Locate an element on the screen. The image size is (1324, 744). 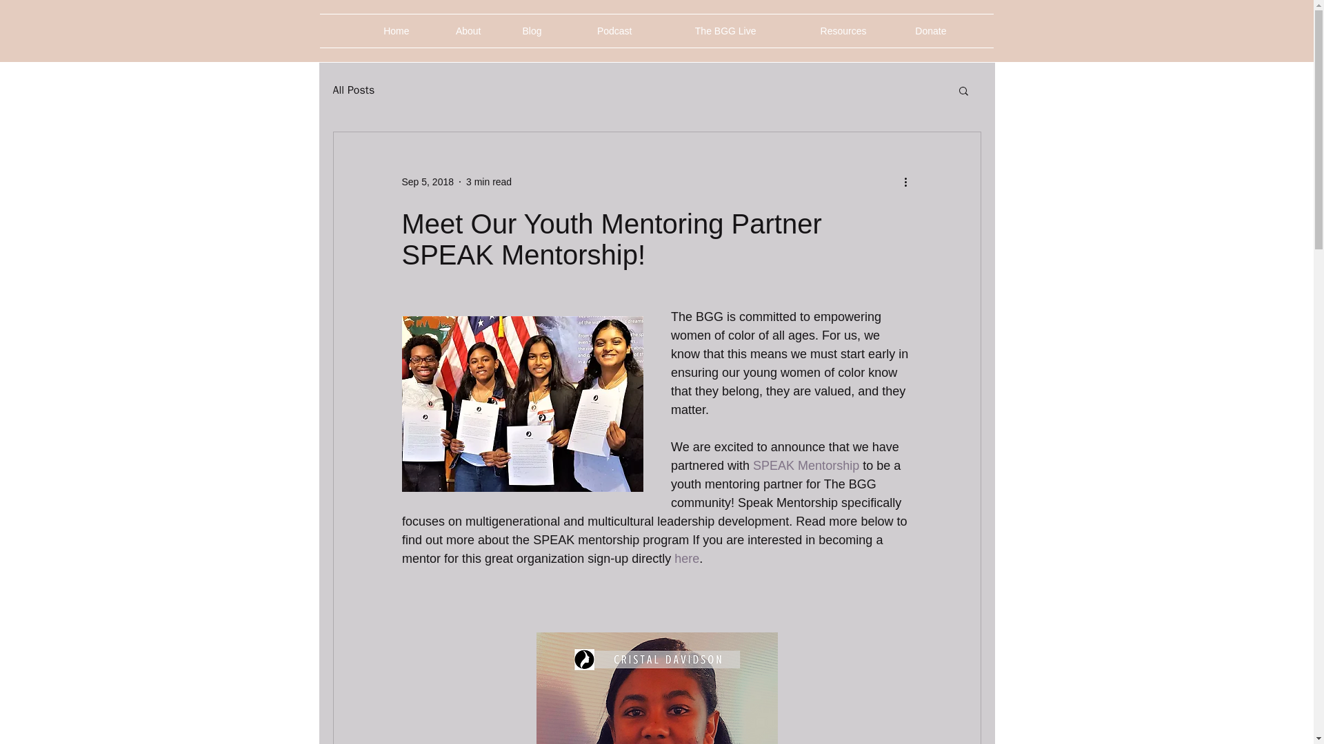
All Posts is located at coordinates (353, 90).